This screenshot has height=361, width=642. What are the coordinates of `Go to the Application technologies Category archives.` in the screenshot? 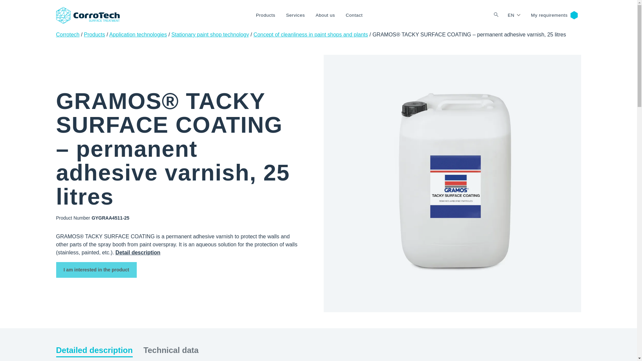 It's located at (138, 35).